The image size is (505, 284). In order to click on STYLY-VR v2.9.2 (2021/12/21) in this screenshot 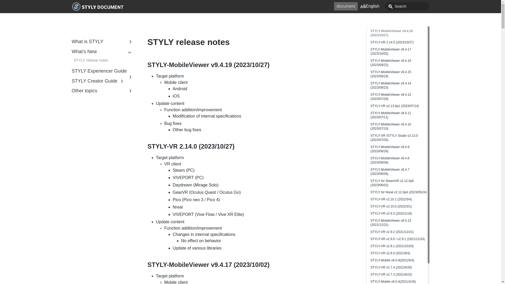, I will do `click(392, 232)`.